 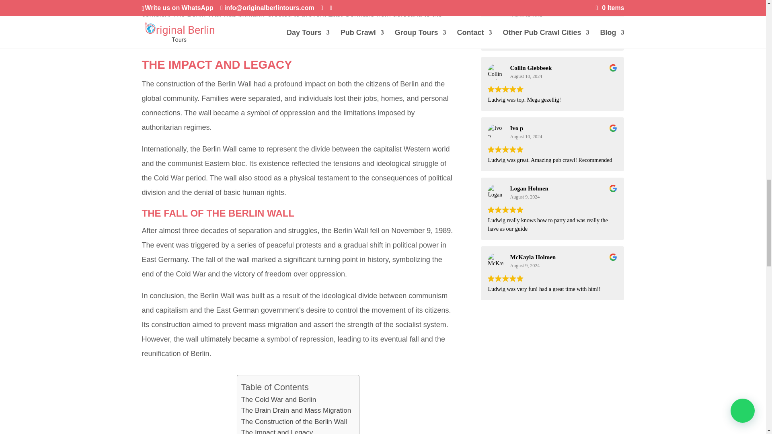 I want to click on The Brain Drain and Mass Migration, so click(x=296, y=410).